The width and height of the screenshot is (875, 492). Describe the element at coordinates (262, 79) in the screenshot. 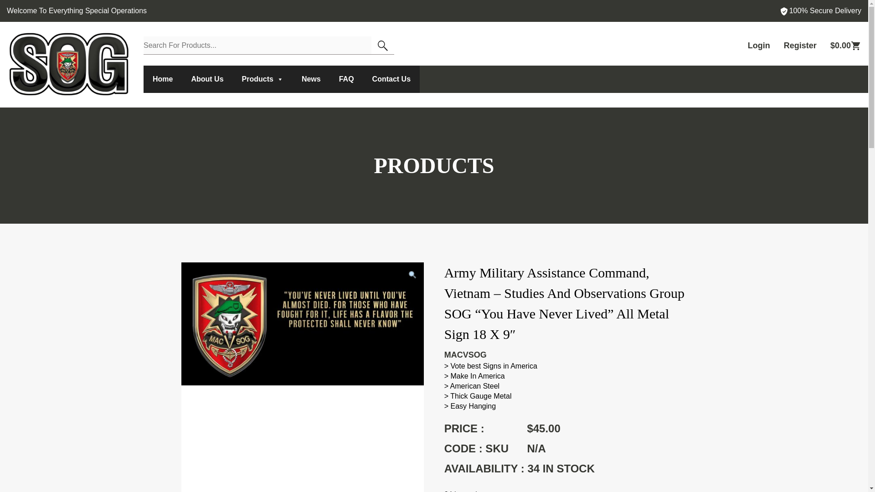

I see `Products` at that location.